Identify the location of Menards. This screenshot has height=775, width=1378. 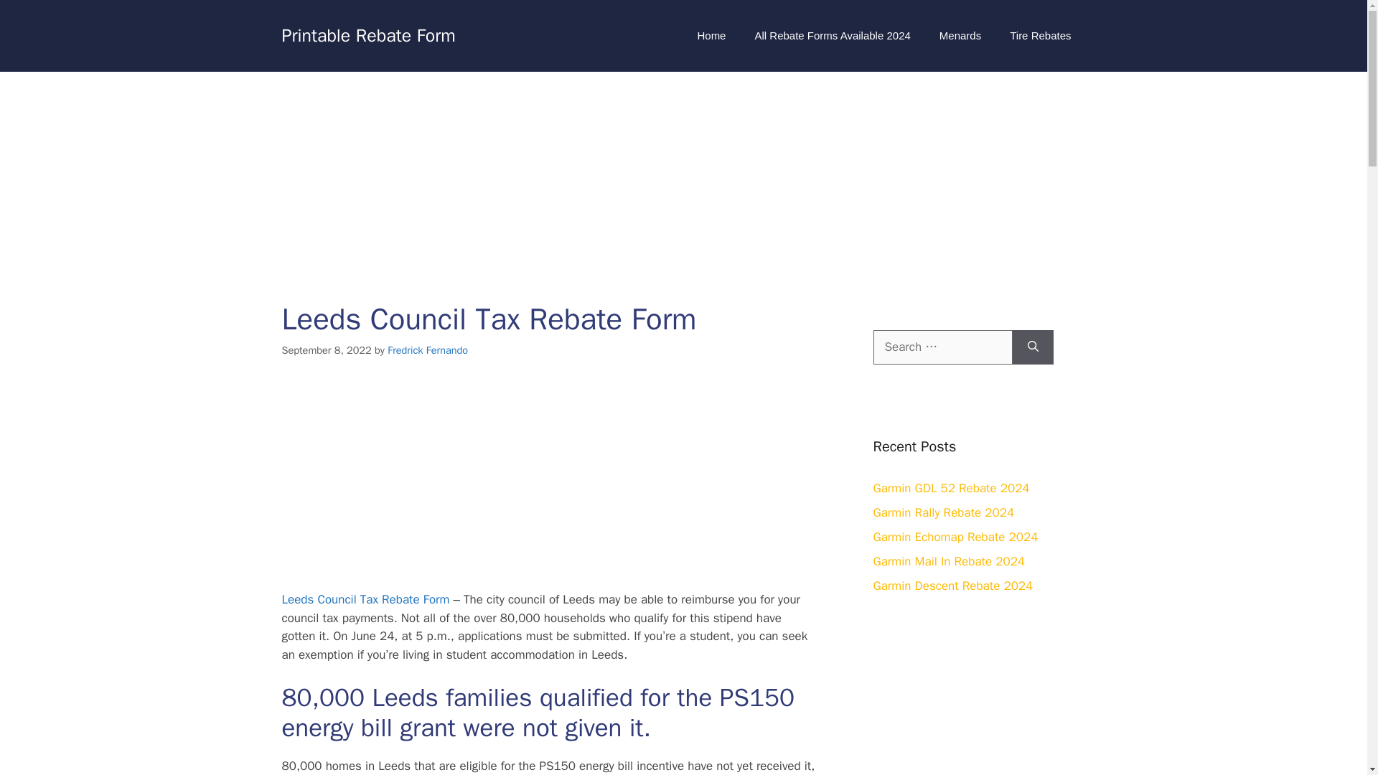
(960, 36).